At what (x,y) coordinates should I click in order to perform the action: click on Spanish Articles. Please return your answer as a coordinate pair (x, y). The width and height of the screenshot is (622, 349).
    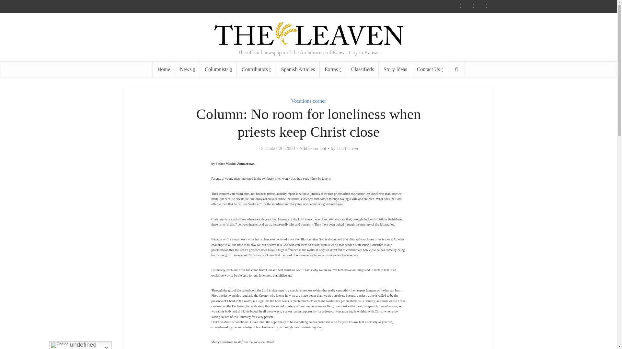
    Looking at the image, I should click on (298, 69).